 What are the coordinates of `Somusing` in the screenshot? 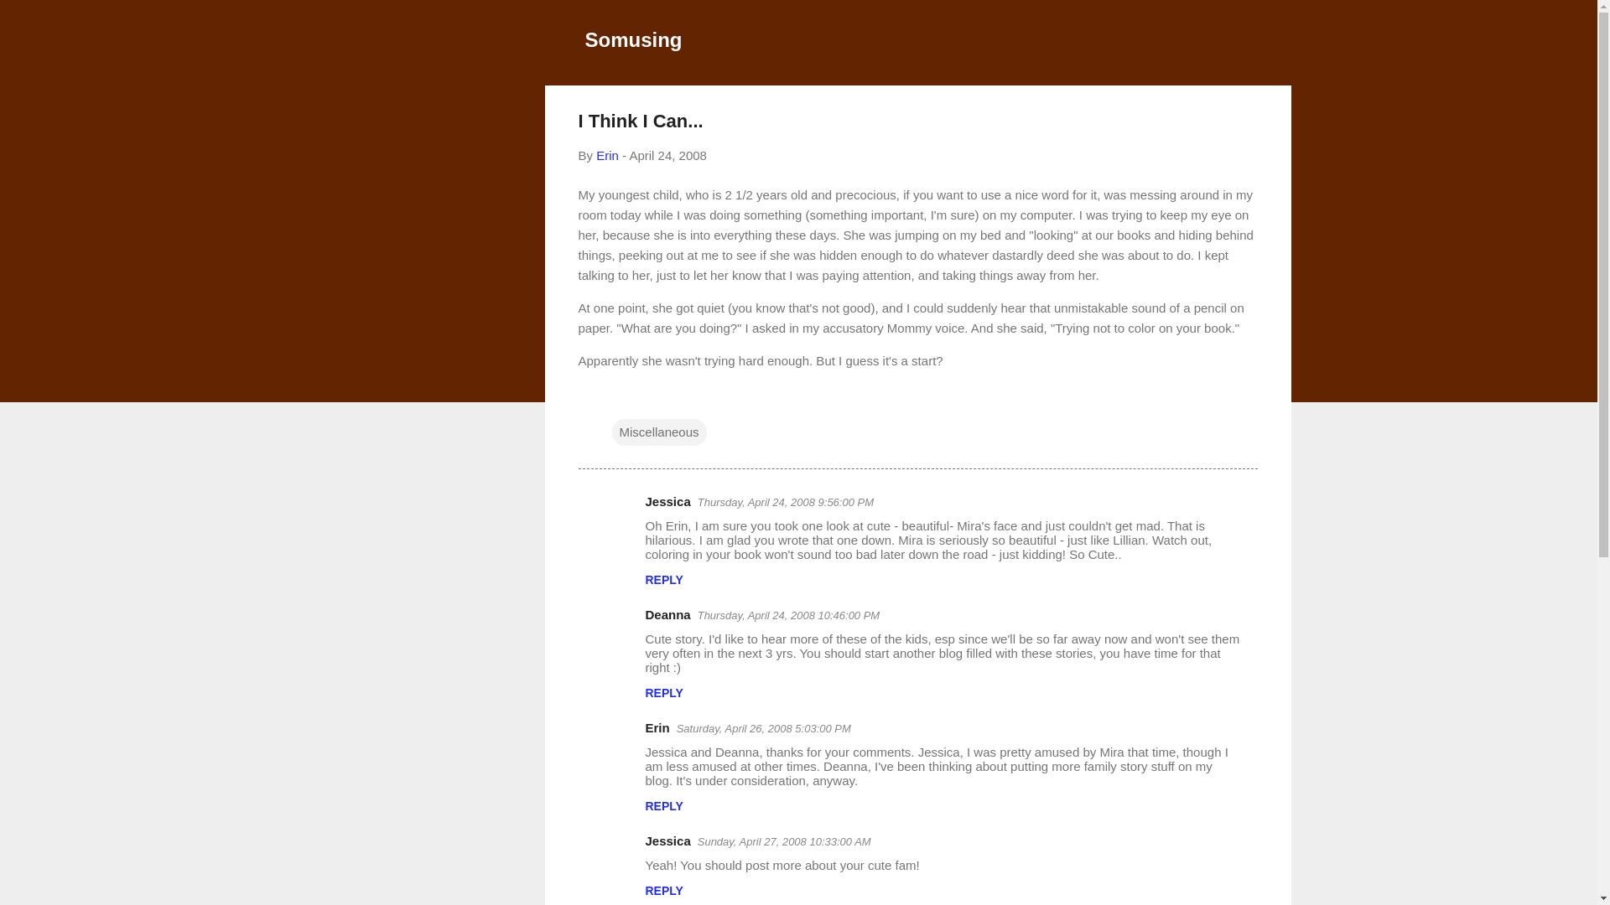 It's located at (634, 39).